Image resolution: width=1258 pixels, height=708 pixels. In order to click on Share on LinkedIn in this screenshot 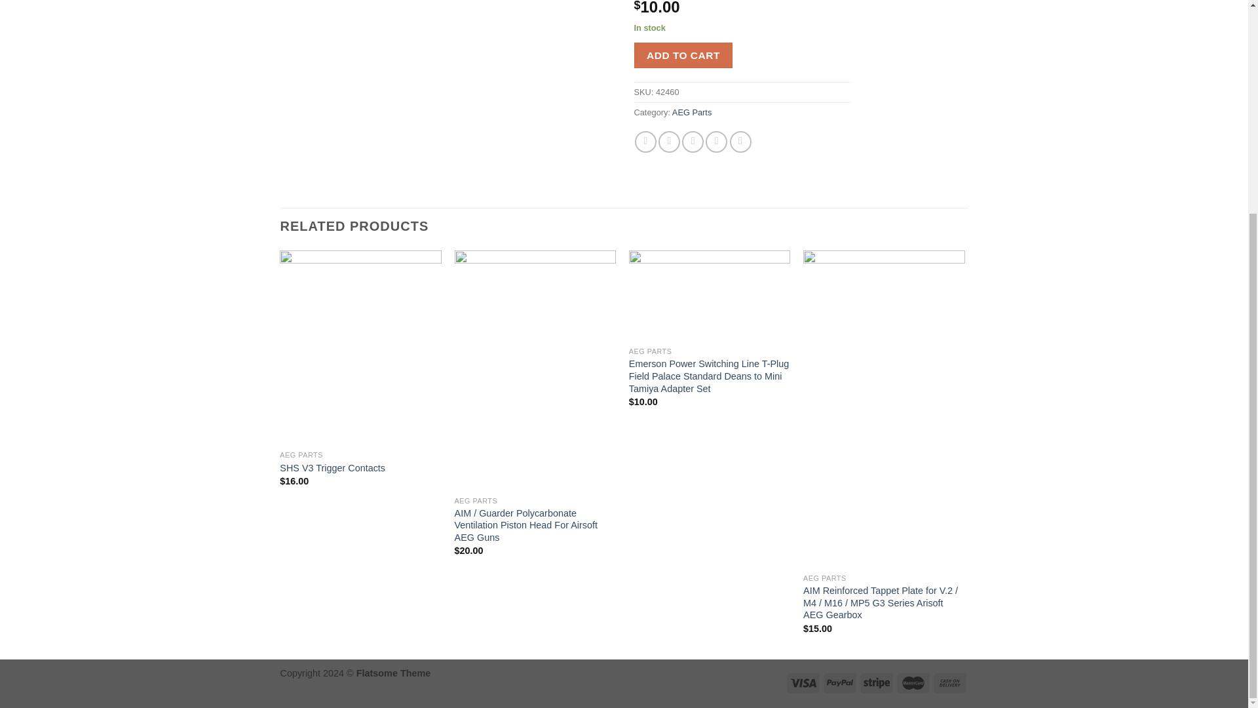, I will do `click(740, 142)`.